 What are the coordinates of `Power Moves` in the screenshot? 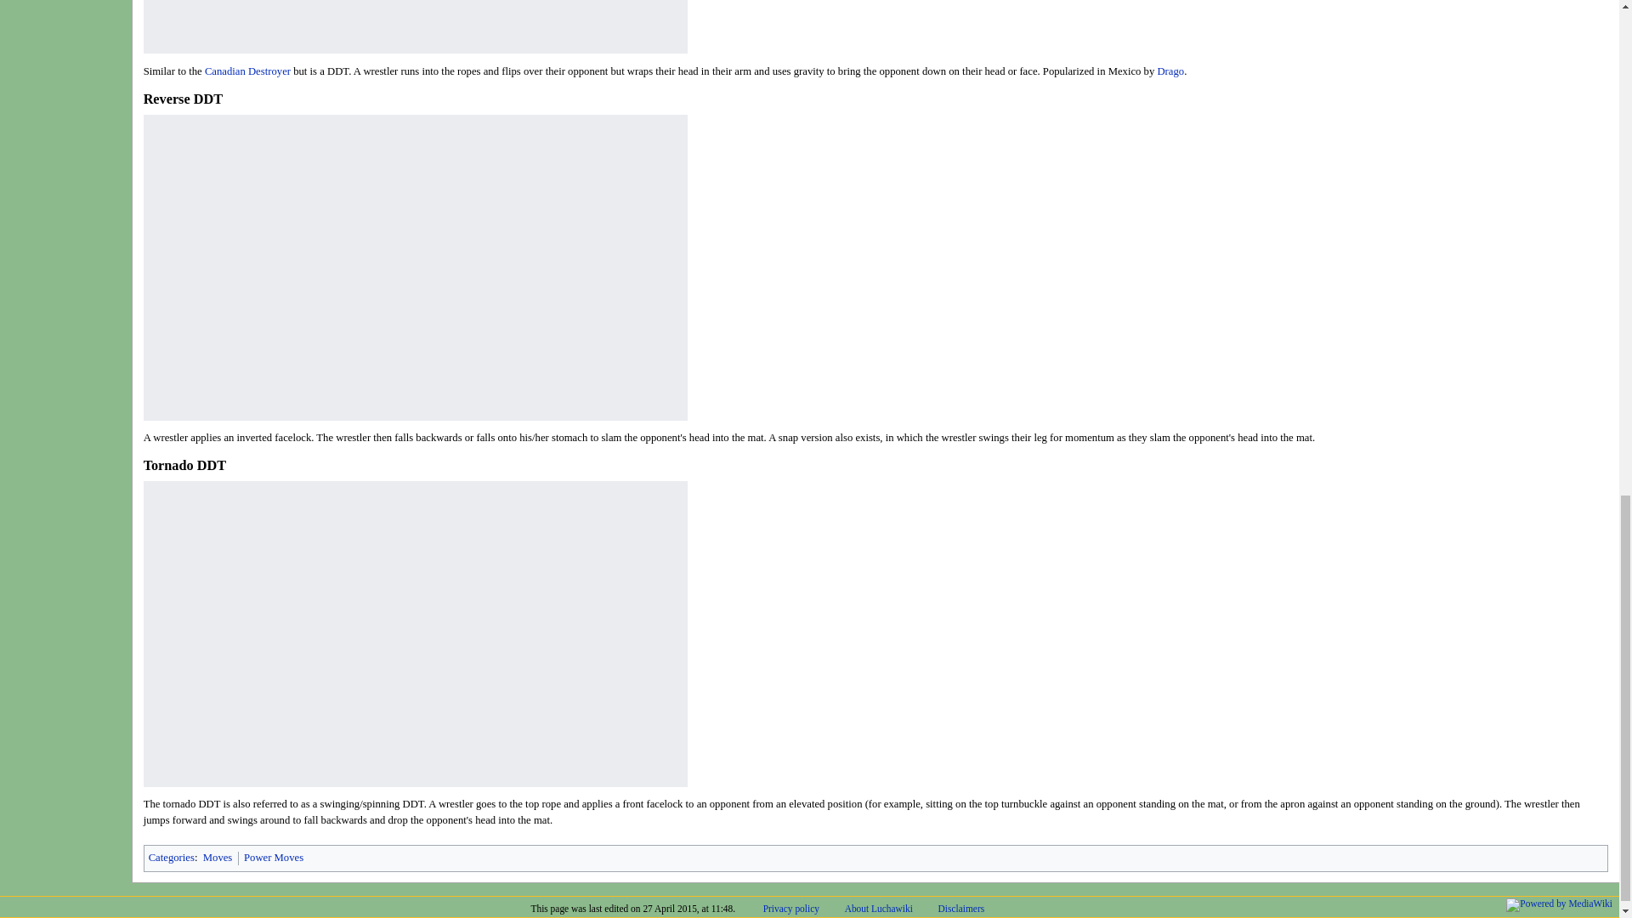 It's located at (274, 858).